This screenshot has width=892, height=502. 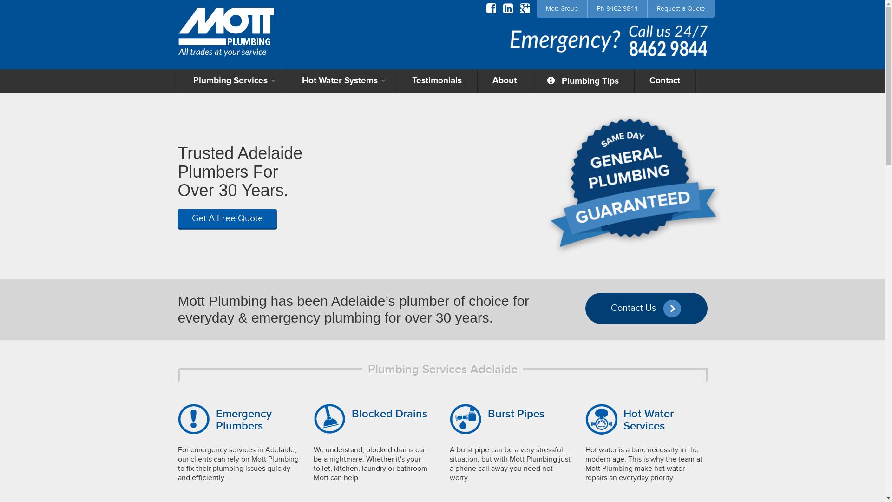 I want to click on Burst Pipes, so click(x=516, y=414).